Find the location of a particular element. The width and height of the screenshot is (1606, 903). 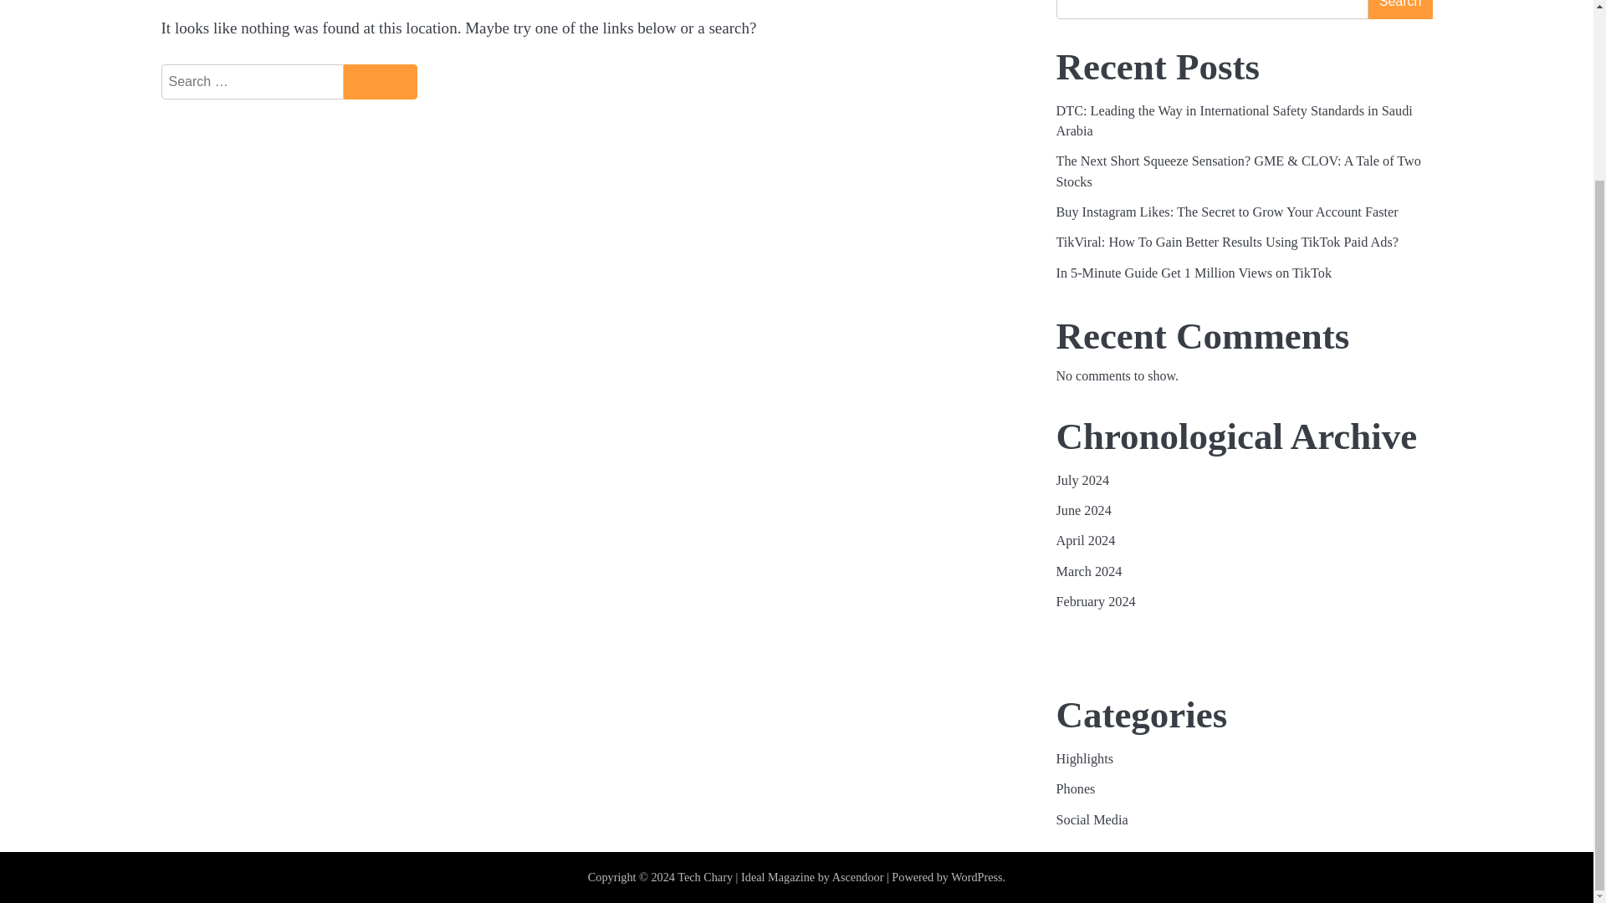

Ascendoor is located at coordinates (858, 877).